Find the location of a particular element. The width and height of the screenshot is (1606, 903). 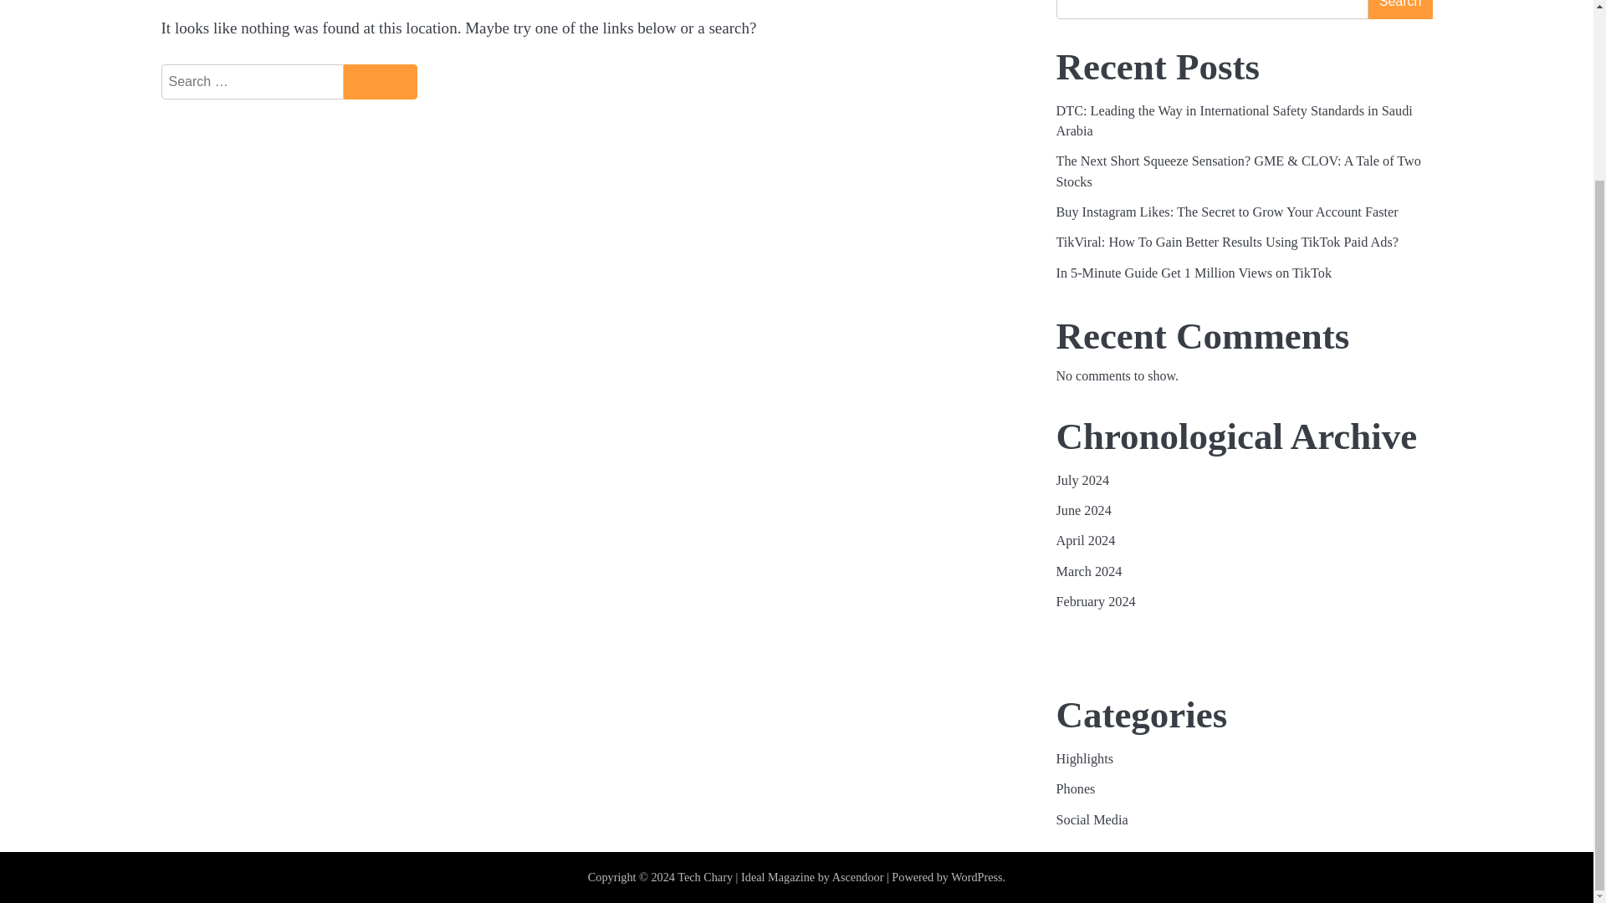

Ascendoor is located at coordinates (858, 877).